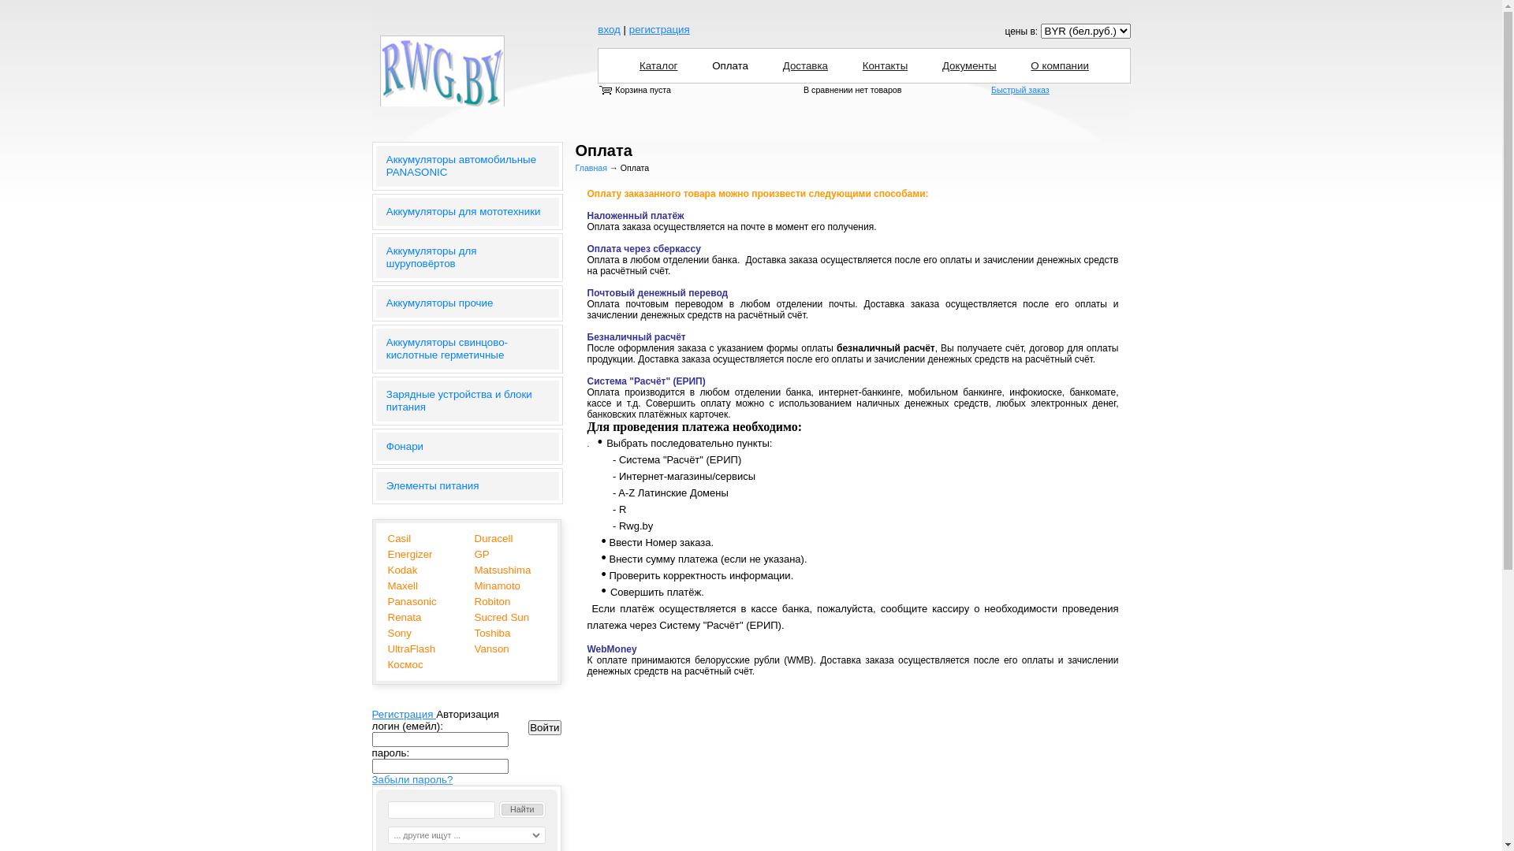 The height and width of the screenshot is (851, 1514). Describe the element at coordinates (423, 570) in the screenshot. I see `Kodak` at that location.